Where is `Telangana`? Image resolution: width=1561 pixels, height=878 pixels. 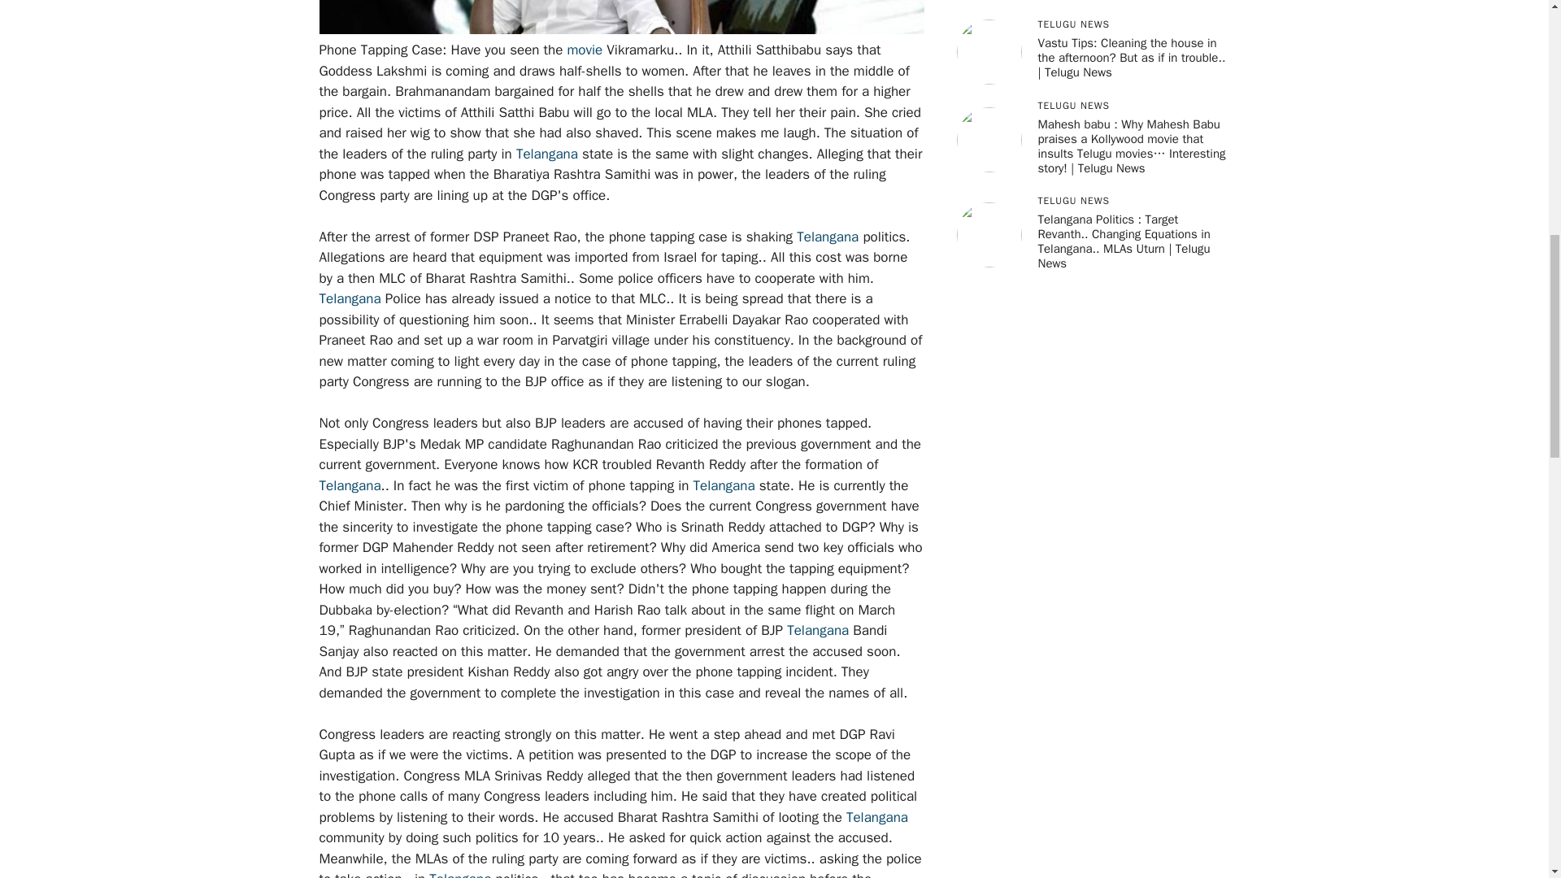
Telangana is located at coordinates (828, 236).